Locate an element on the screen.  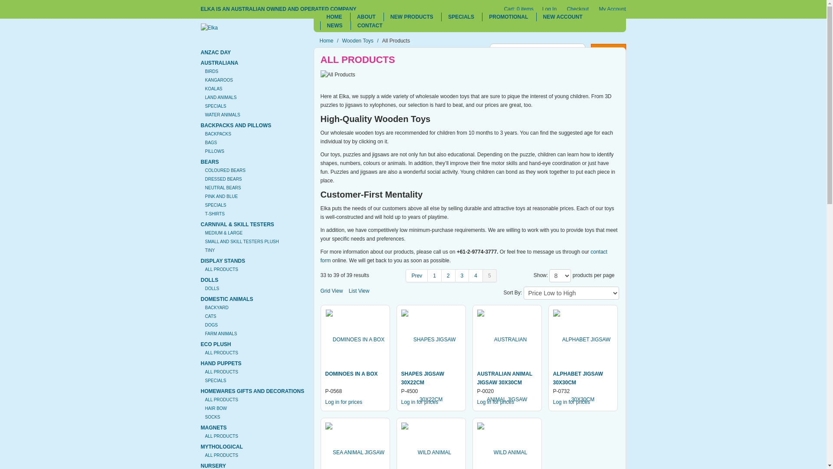
SHAPES JIGSAW 30X22CM is located at coordinates (423, 378).